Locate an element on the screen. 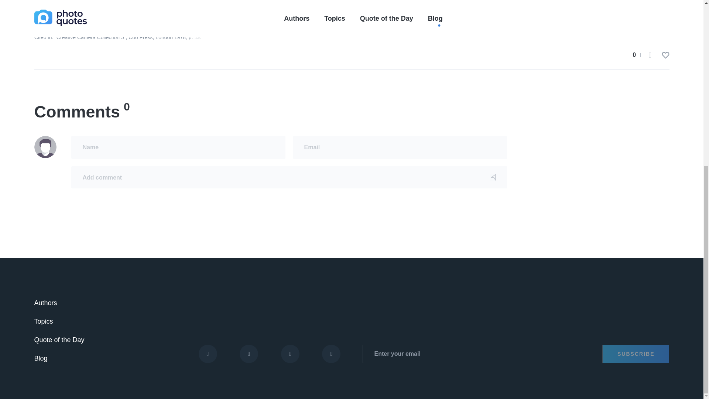 The width and height of the screenshot is (709, 399). Authors is located at coordinates (45, 303).